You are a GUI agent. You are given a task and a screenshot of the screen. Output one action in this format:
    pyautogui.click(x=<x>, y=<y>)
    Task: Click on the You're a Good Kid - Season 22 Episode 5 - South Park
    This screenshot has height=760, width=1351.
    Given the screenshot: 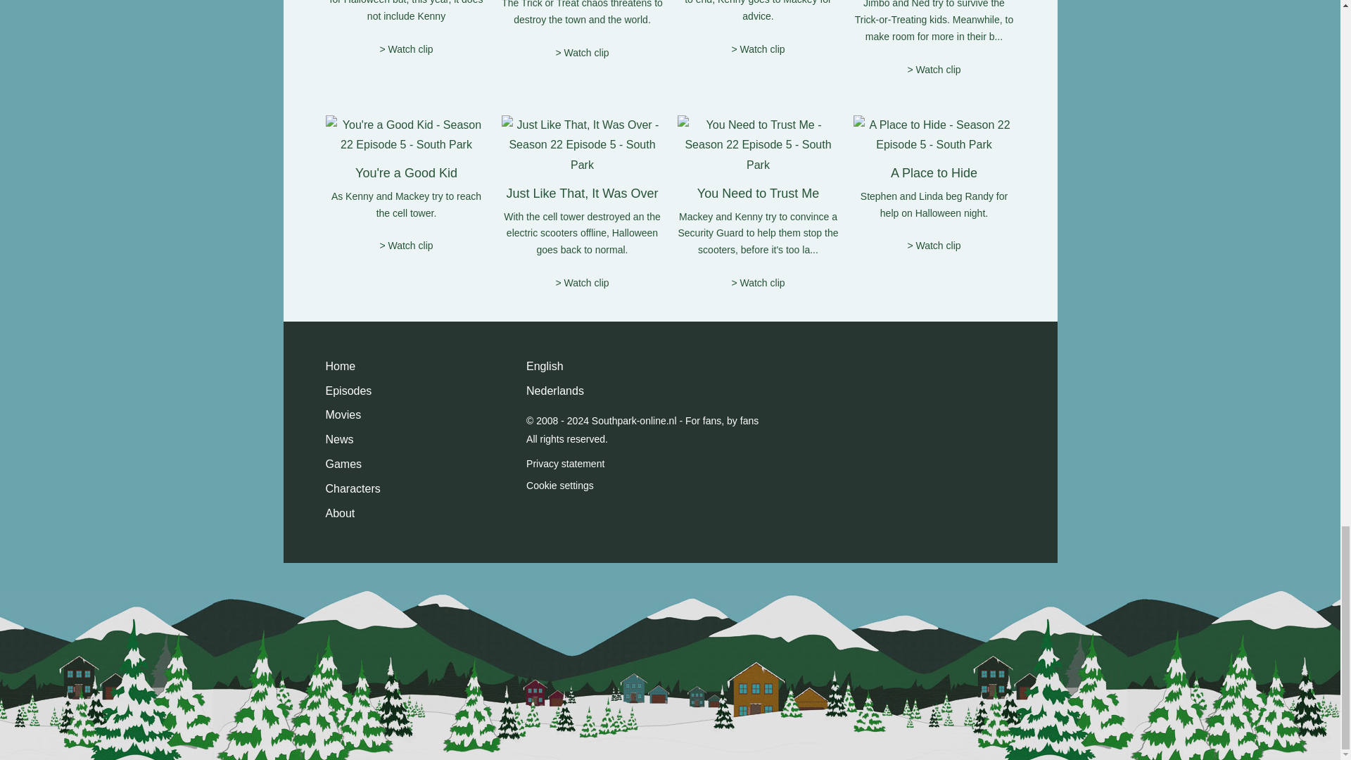 What is the action you would take?
    pyautogui.click(x=405, y=136)
    